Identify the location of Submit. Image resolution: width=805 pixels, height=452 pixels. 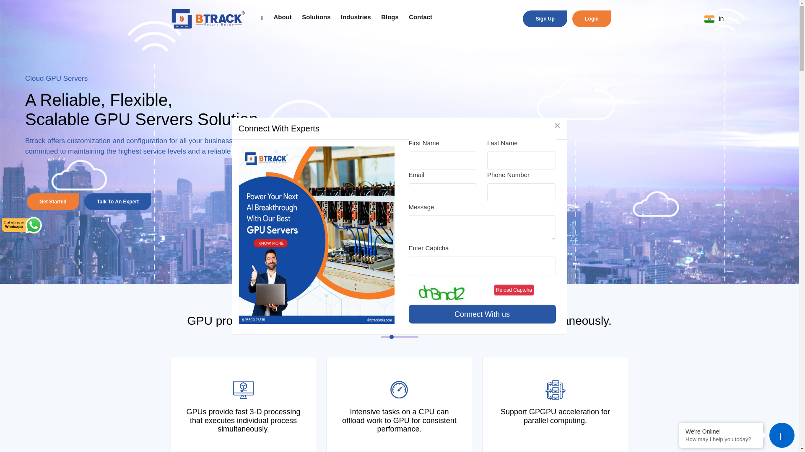
(481, 314).